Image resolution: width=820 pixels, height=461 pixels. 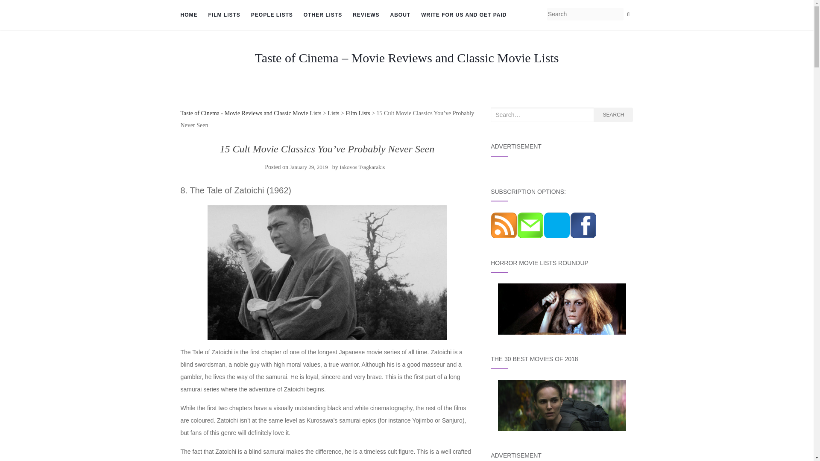 What do you see at coordinates (322, 15) in the screenshot?
I see `OTHER LISTS` at bounding box center [322, 15].